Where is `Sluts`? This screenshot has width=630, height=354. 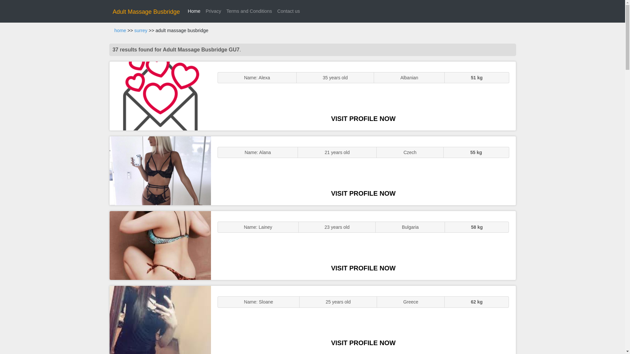
Sluts is located at coordinates (160, 320).